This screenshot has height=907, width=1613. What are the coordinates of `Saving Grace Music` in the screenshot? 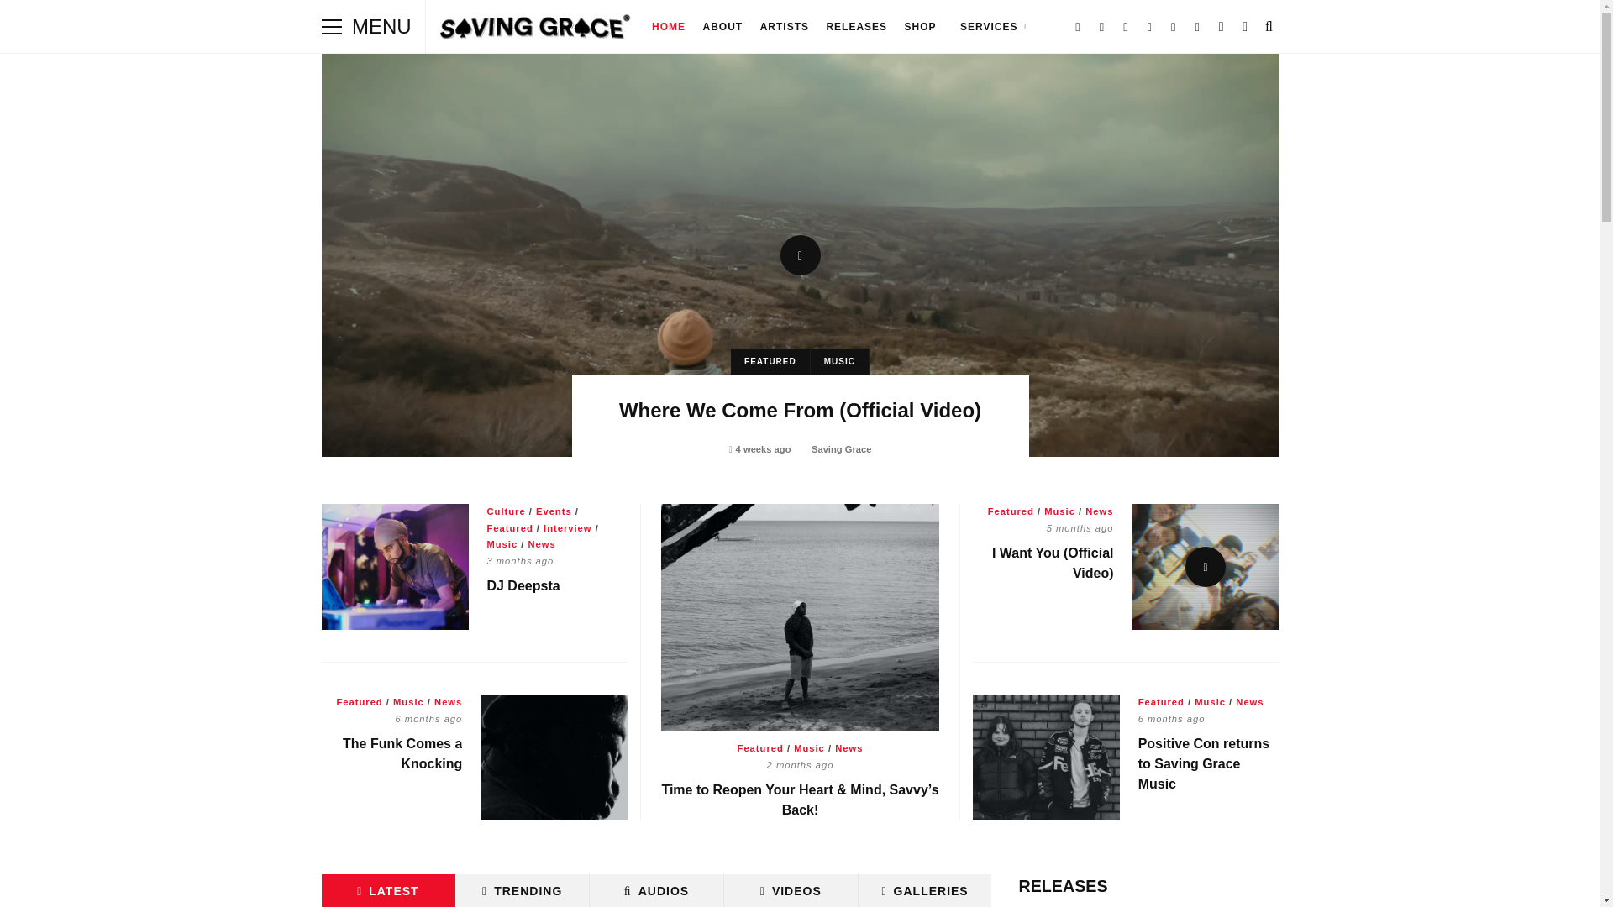 It's located at (535, 30).